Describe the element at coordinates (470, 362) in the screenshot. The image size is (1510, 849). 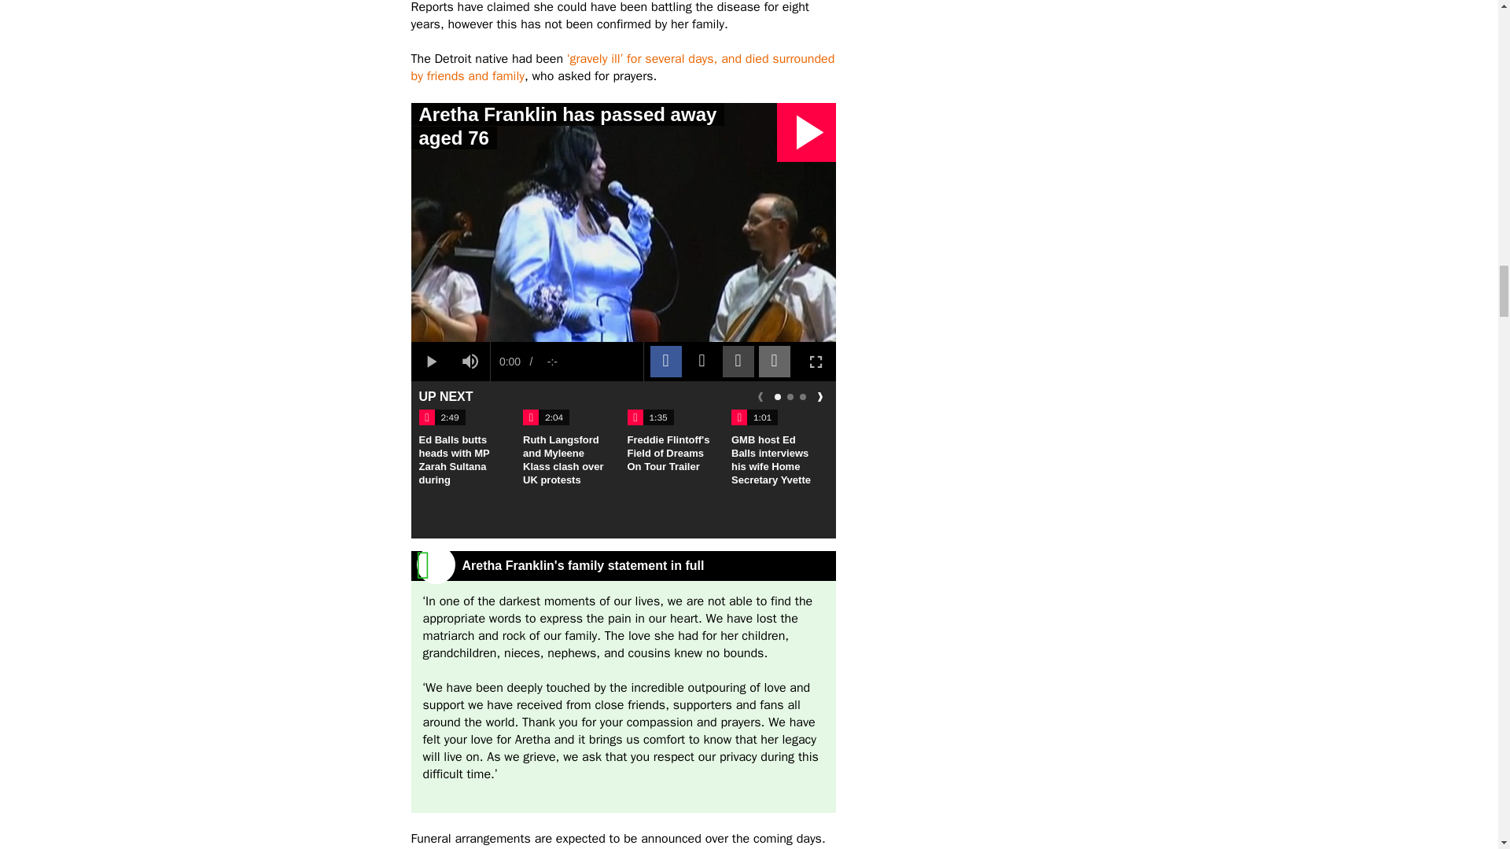
I see `Mute` at that location.